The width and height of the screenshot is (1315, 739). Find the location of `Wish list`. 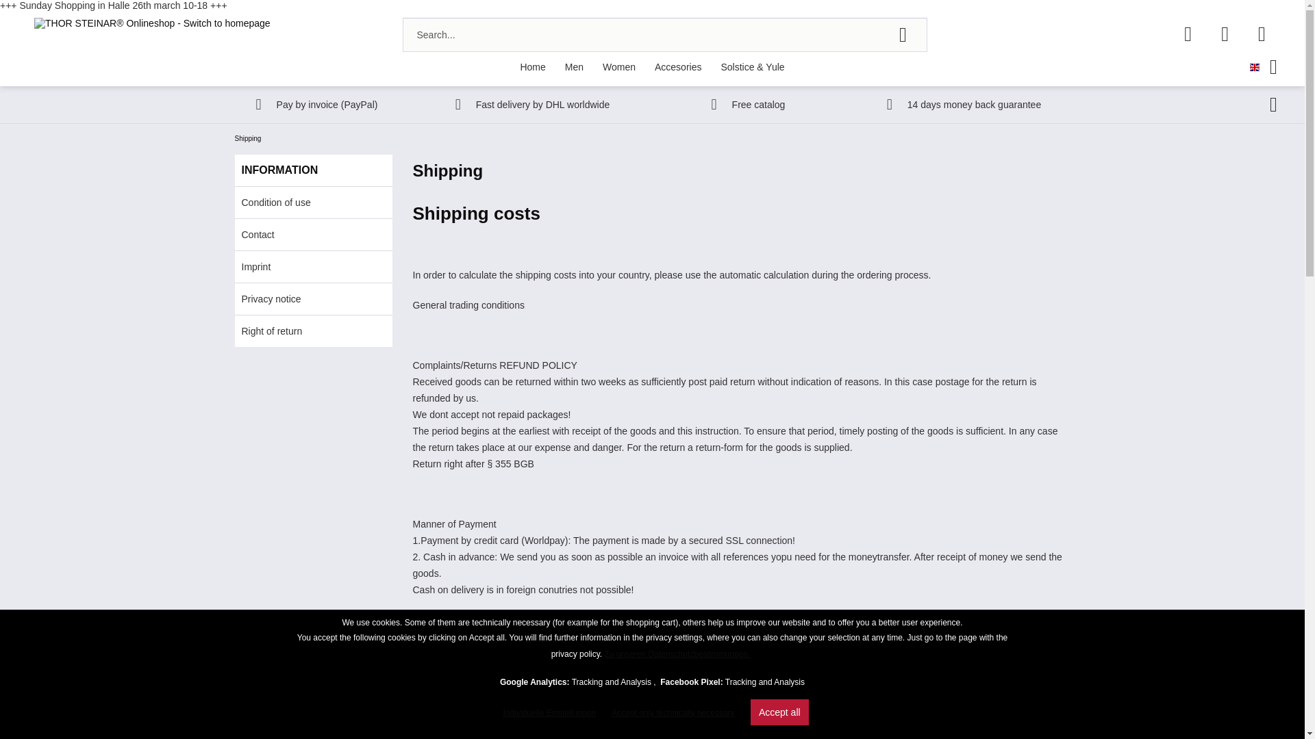

Wish list is located at coordinates (1188, 34).